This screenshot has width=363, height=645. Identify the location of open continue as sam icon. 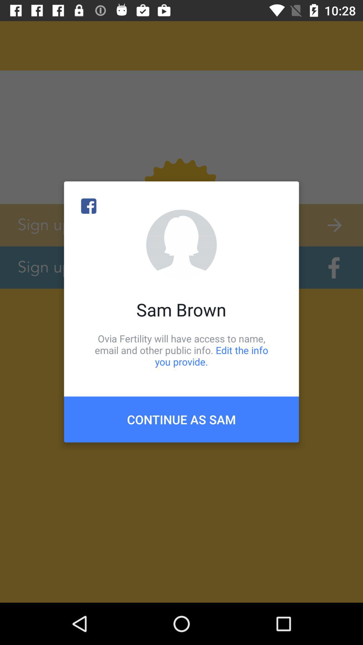
(182, 419).